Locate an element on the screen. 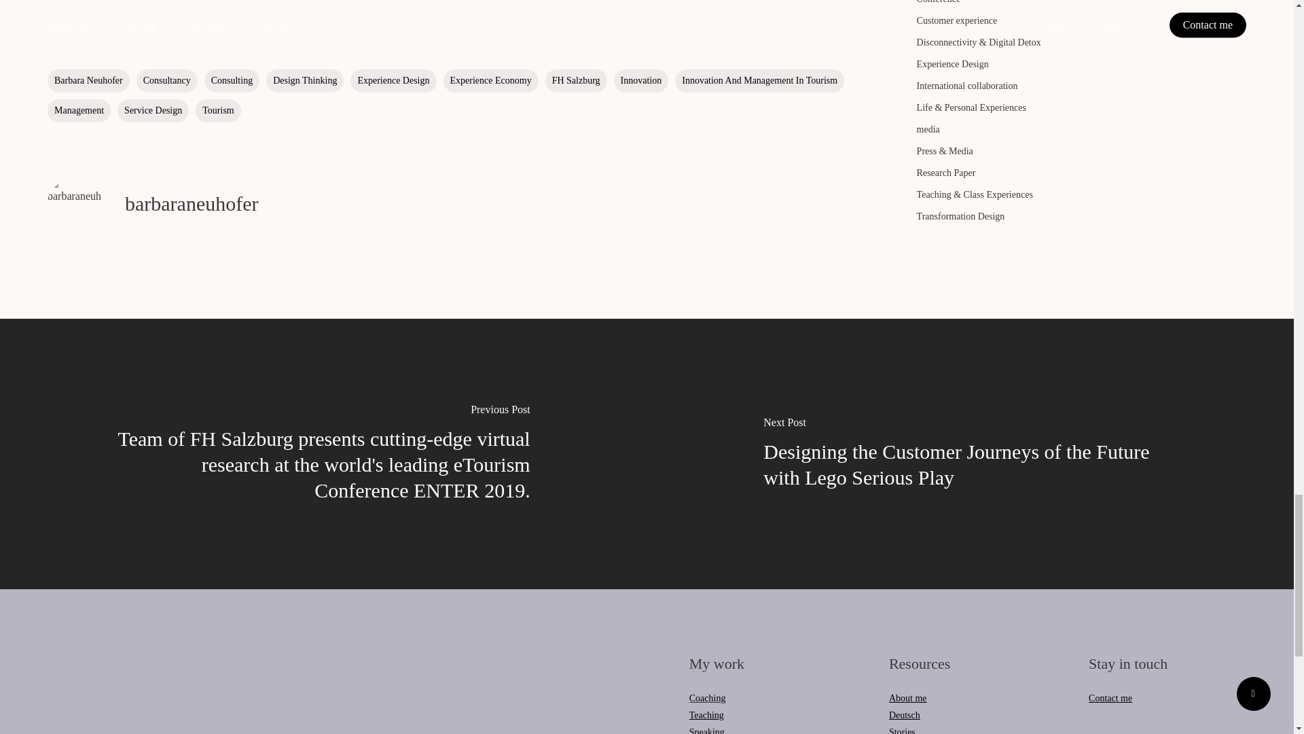 This screenshot has height=734, width=1304. Design Thinking is located at coordinates (304, 80).